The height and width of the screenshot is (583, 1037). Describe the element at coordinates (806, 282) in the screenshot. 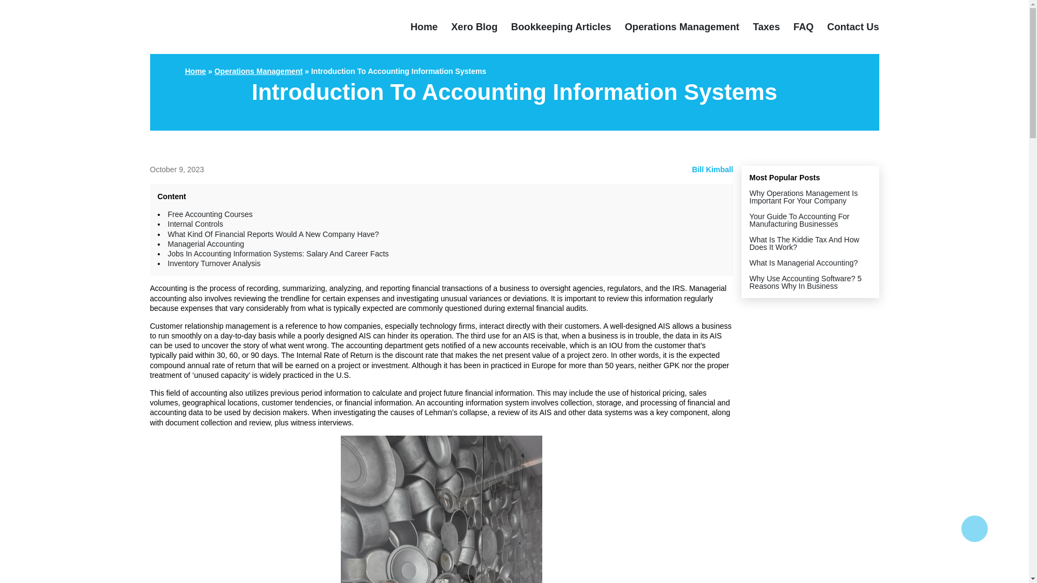

I see `Why Use Accounting Software? 5 Reasons Why In Business` at that location.